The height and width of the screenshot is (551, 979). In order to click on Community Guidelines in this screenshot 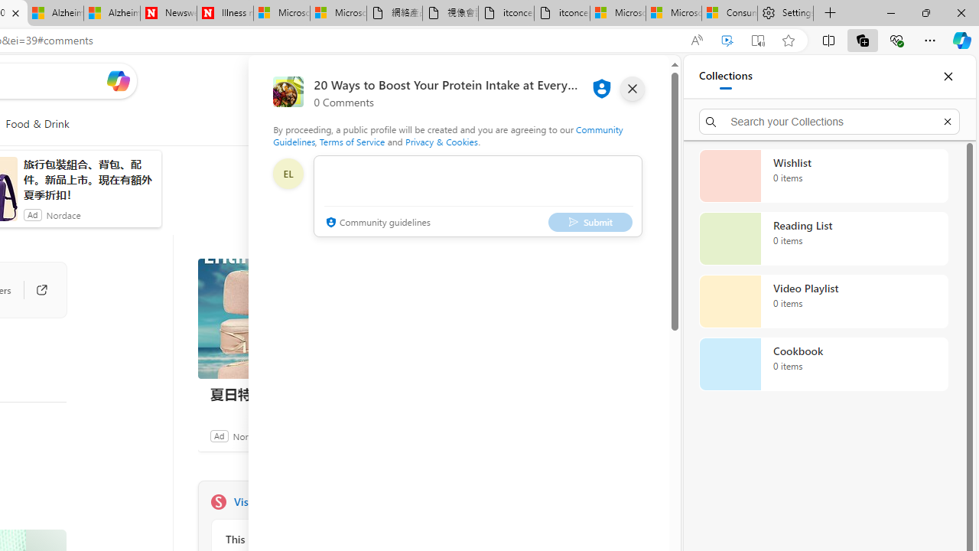, I will do `click(448, 135)`.